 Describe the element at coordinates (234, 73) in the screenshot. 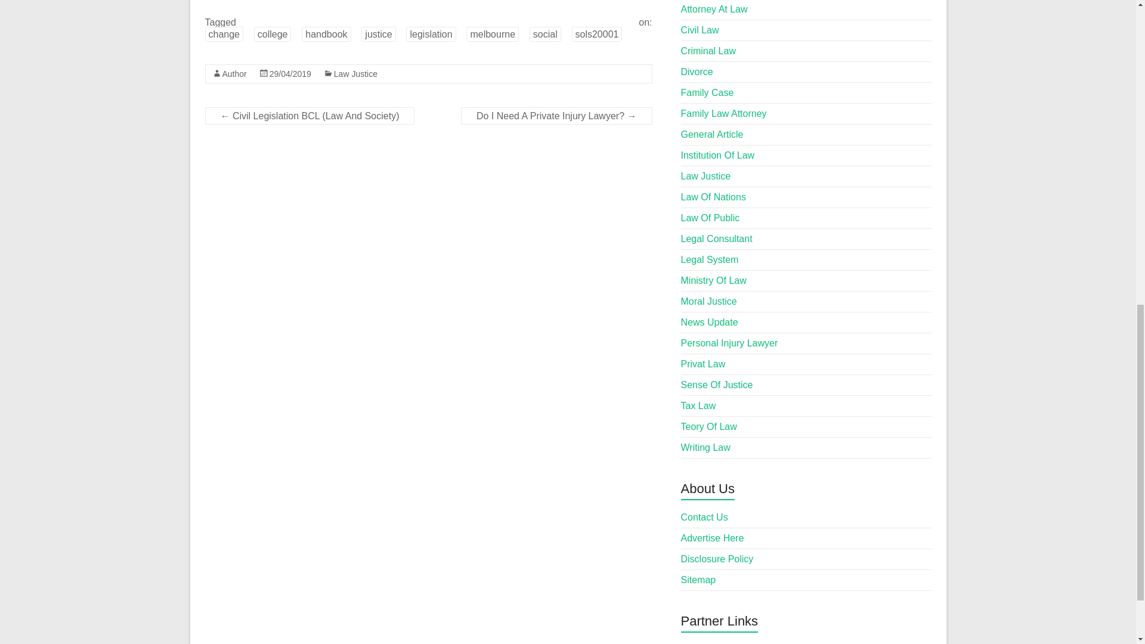

I see `Author` at that location.